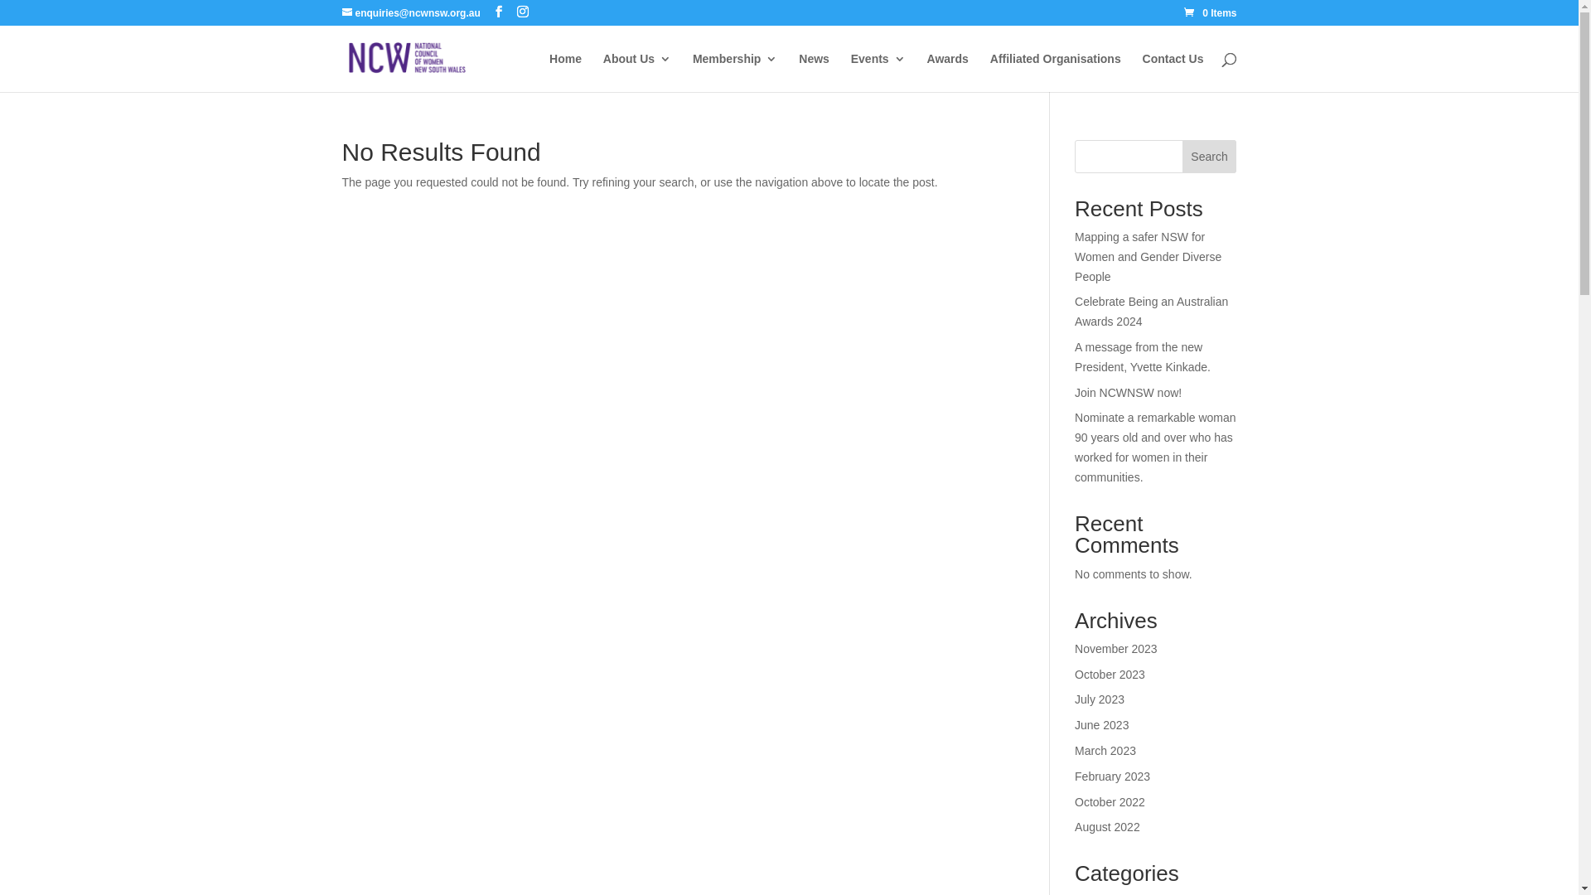 The height and width of the screenshot is (895, 1591). Describe the element at coordinates (1116, 649) in the screenshot. I see `November 2023` at that location.